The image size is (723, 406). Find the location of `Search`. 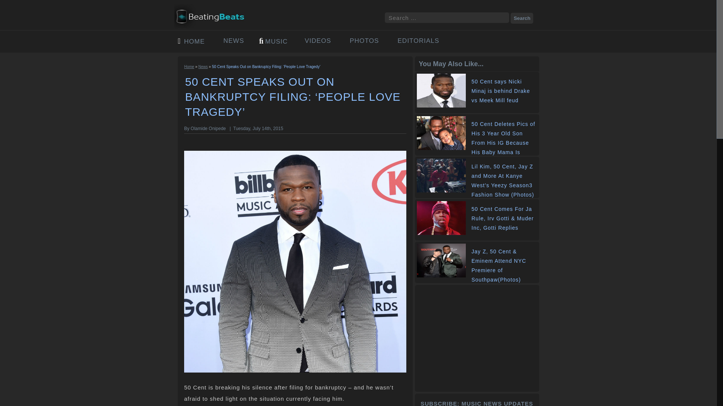

Search is located at coordinates (522, 18).